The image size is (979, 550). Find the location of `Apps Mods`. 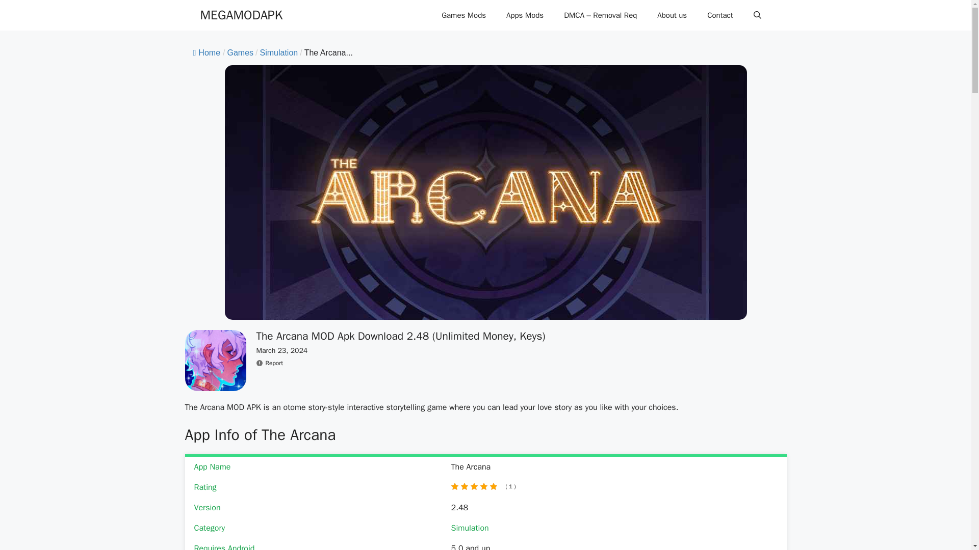

Apps Mods is located at coordinates (525, 15).